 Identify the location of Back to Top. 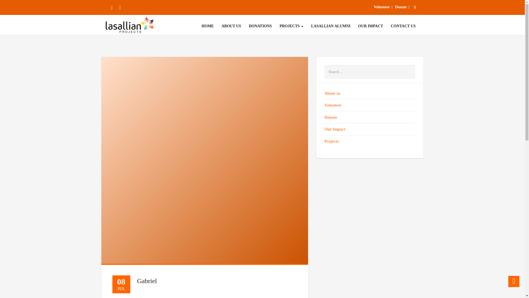
(514, 281).